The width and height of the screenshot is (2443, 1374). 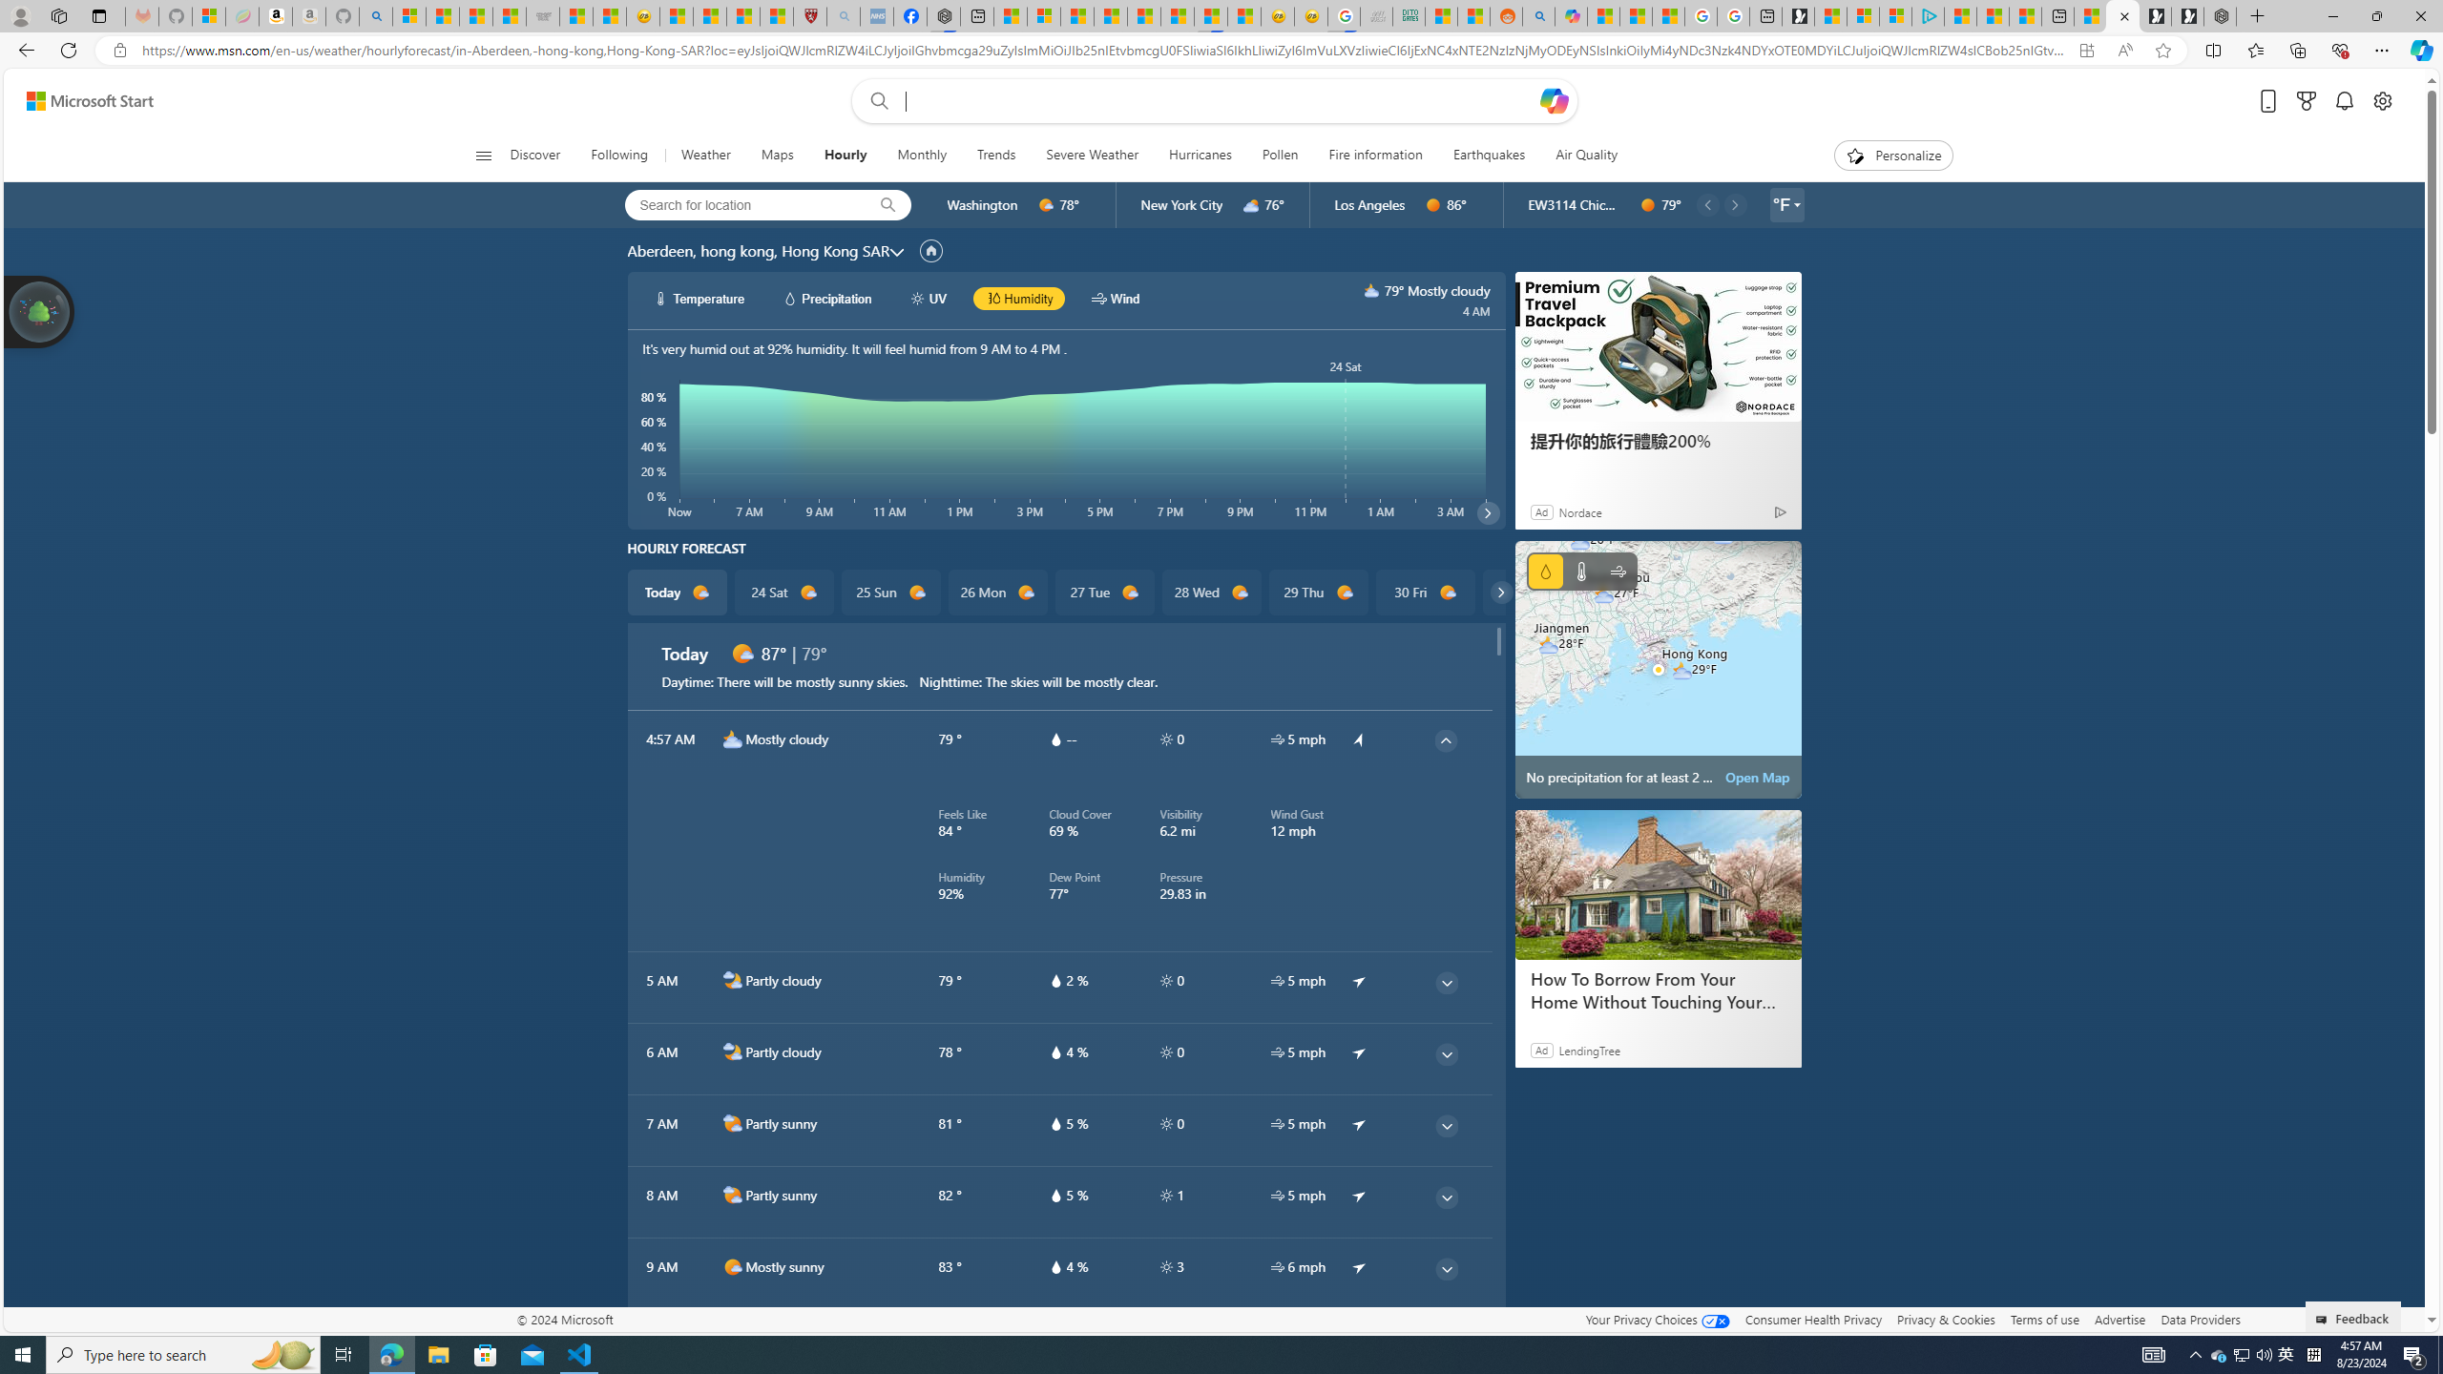 What do you see at coordinates (1376, 156) in the screenshot?
I see `Fire information` at bounding box center [1376, 156].